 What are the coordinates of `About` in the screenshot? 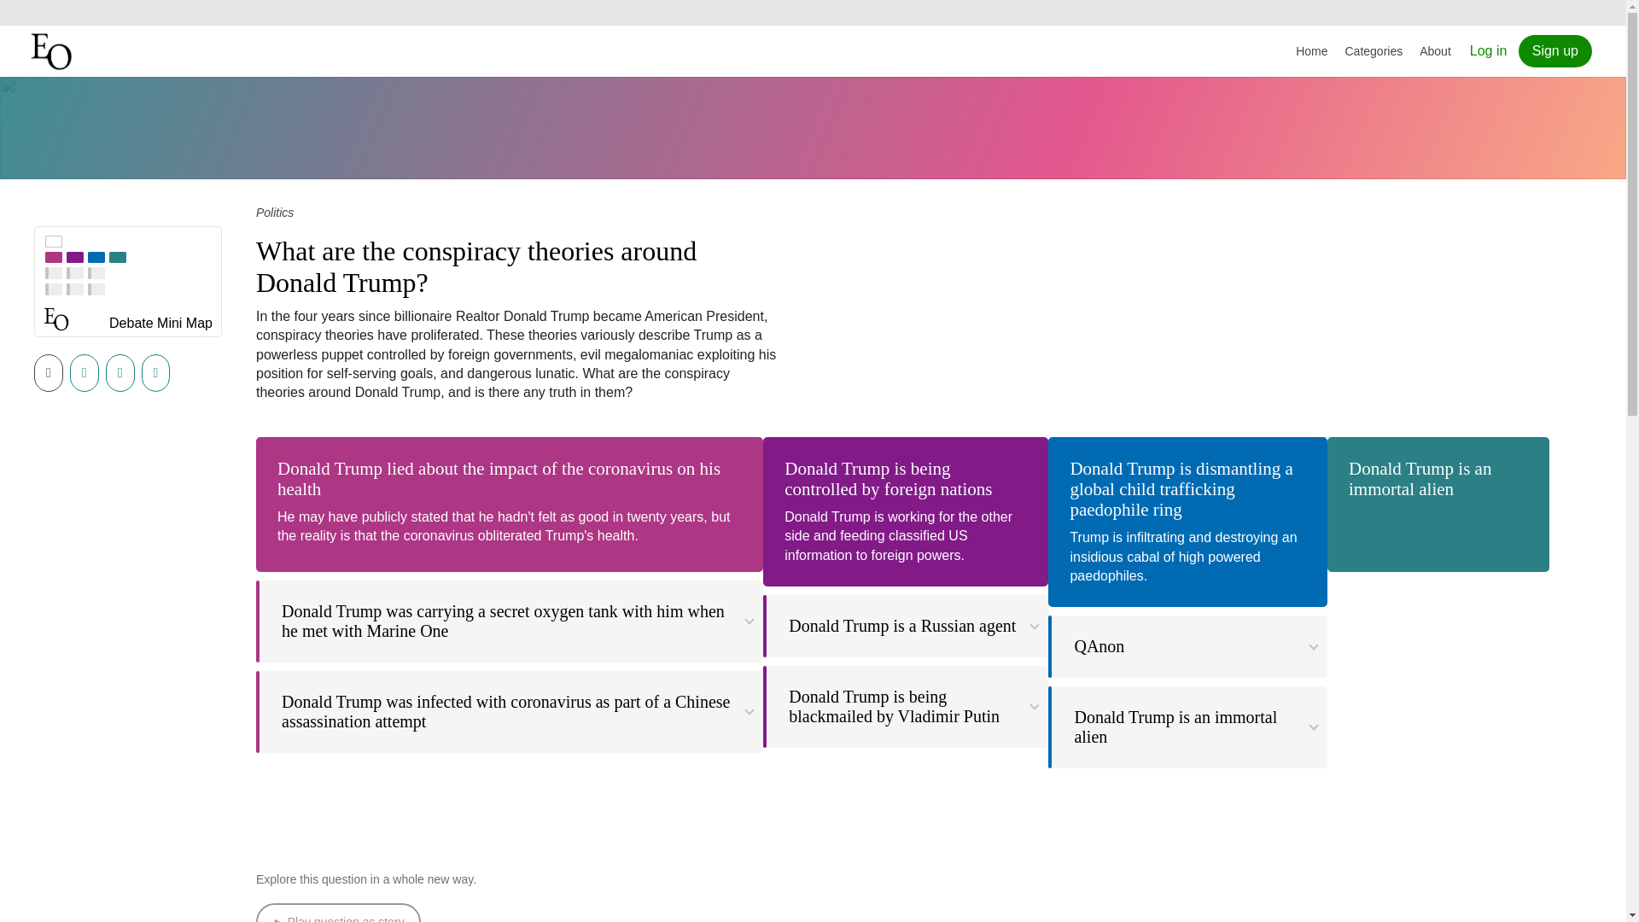 It's located at (1436, 51).